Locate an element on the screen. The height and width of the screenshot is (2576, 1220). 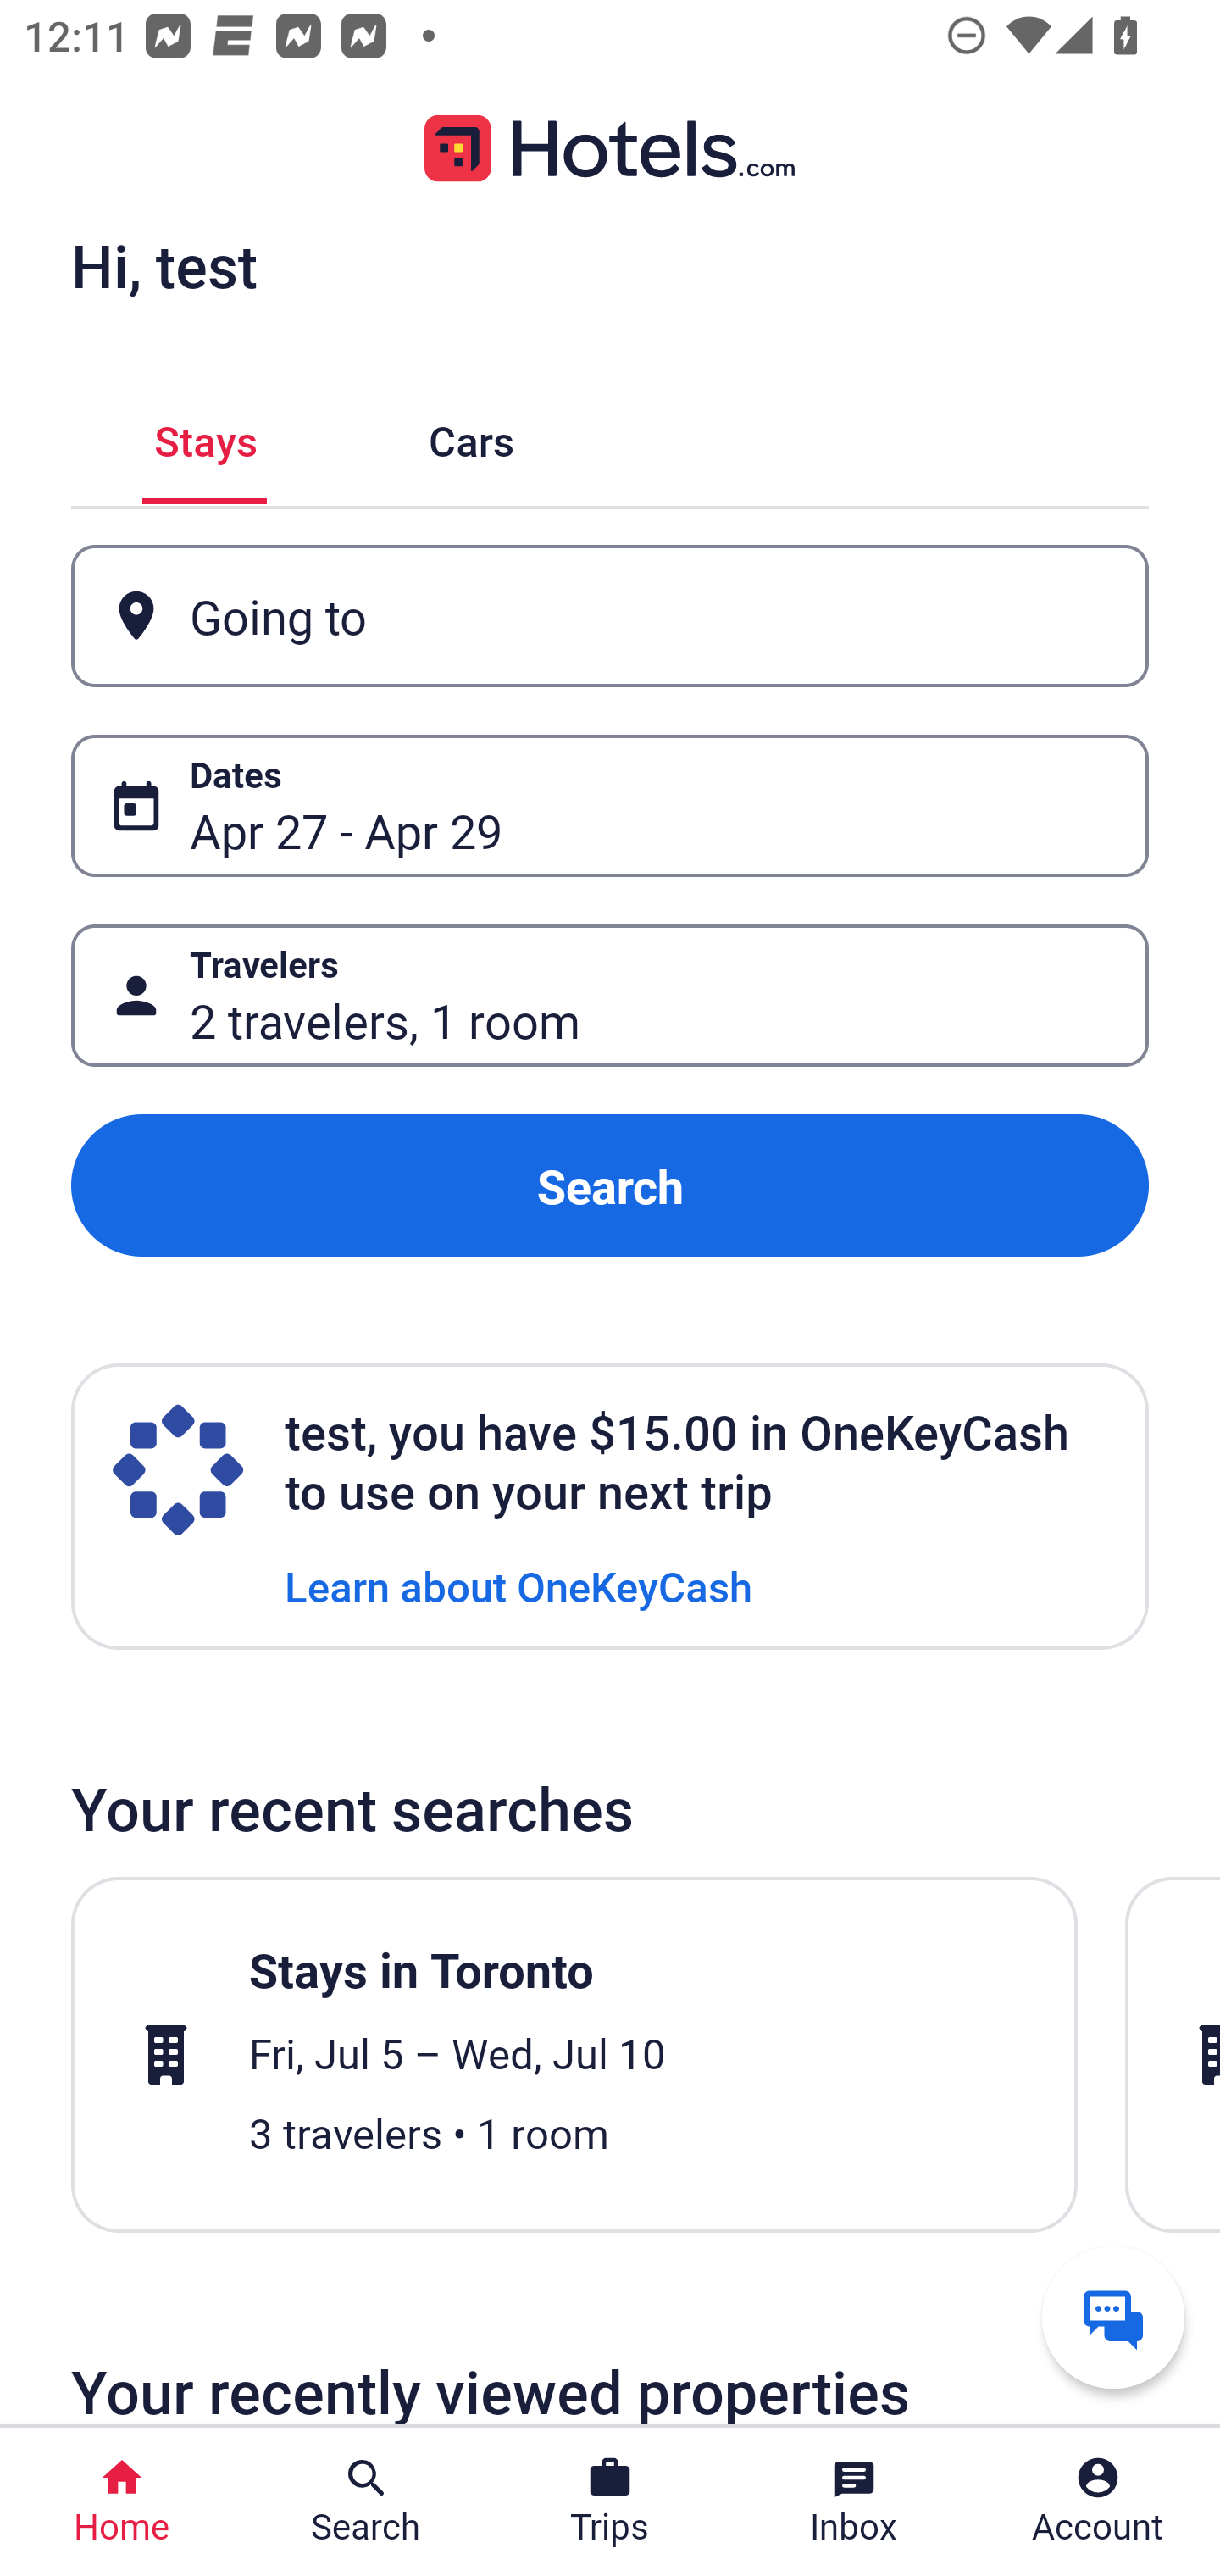
Going to Button is located at coordinates (610, 617).